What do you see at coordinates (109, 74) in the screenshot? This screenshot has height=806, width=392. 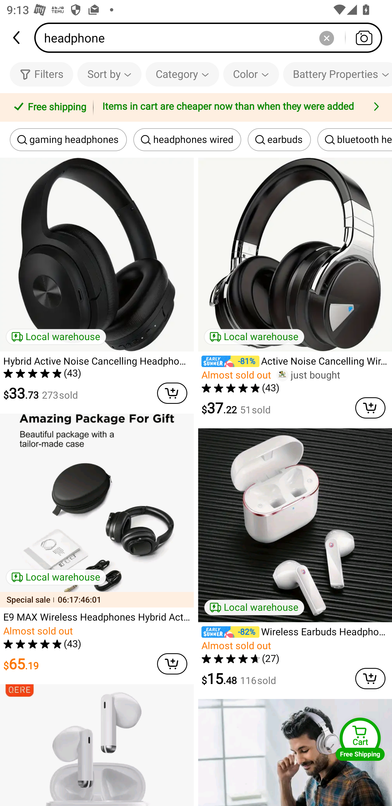 I see `Sort by` at bounding box center [109, 74].